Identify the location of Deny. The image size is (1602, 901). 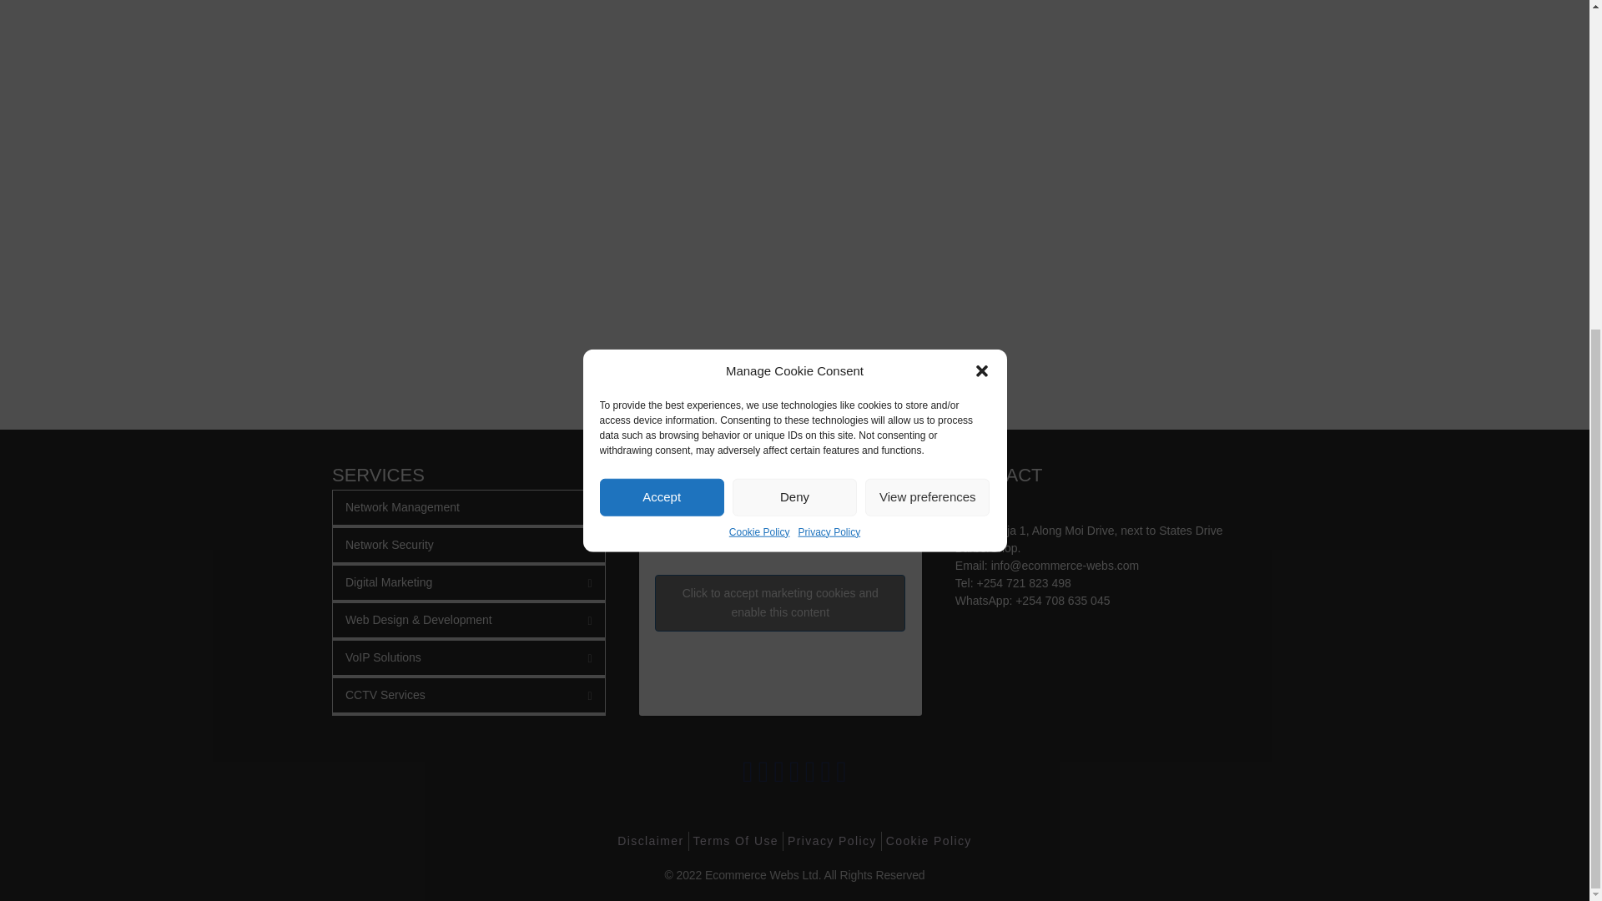
(794, 354).